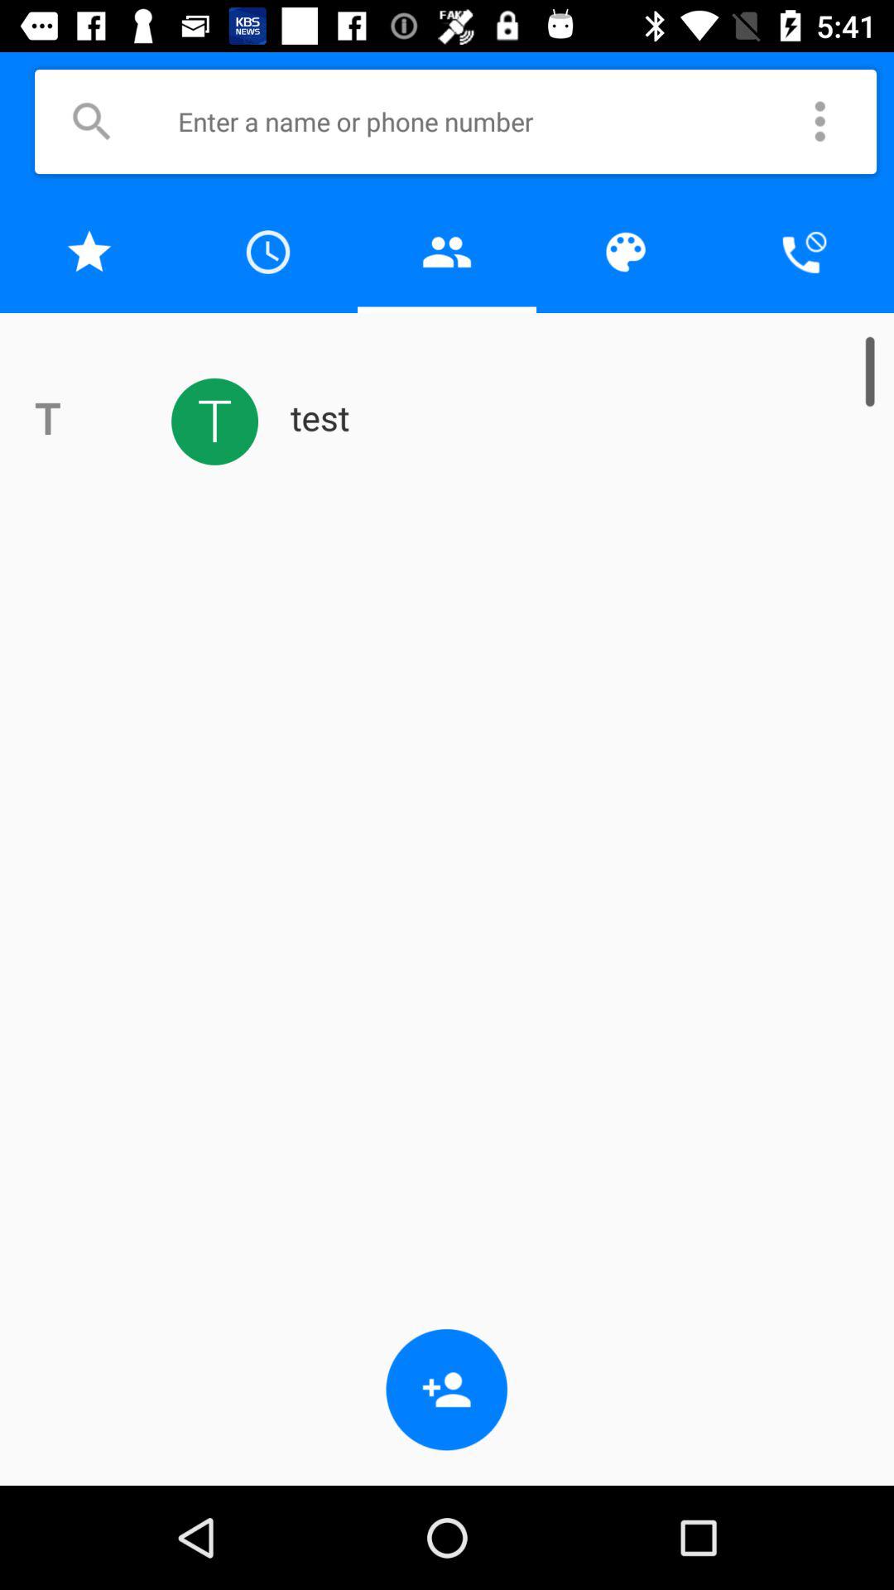 Image resolution: width=894 pixels, height=1590 pixels. Describe the element at coordinates (447, 252) in the screenshot. I see `tirar la basura` at that location.